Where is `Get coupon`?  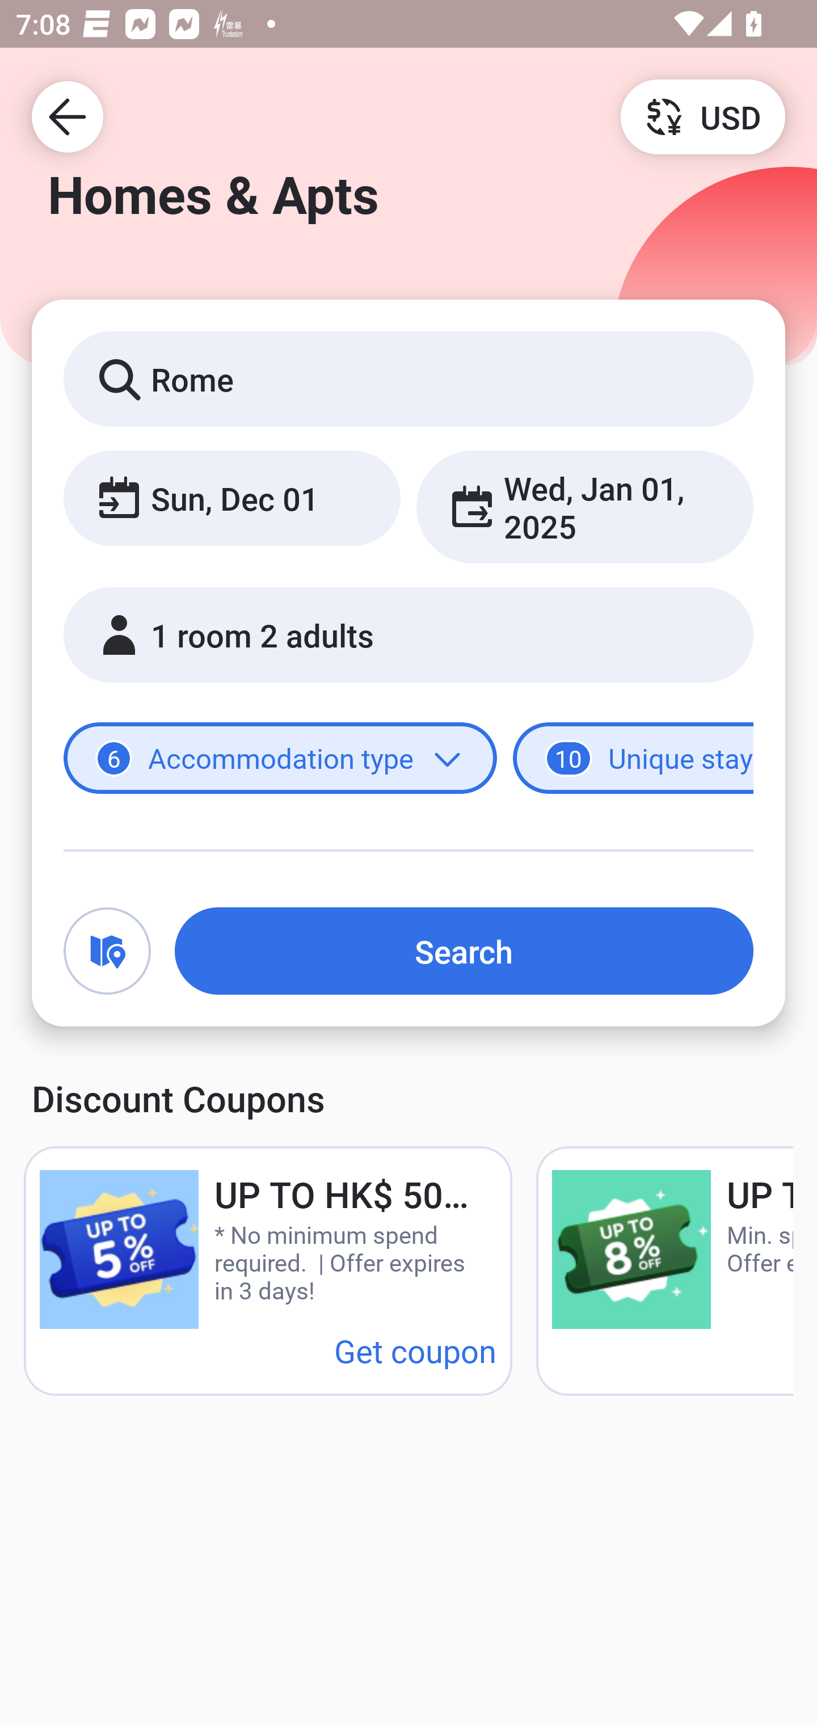 Get coupon is located at coordinates (415, 1350).